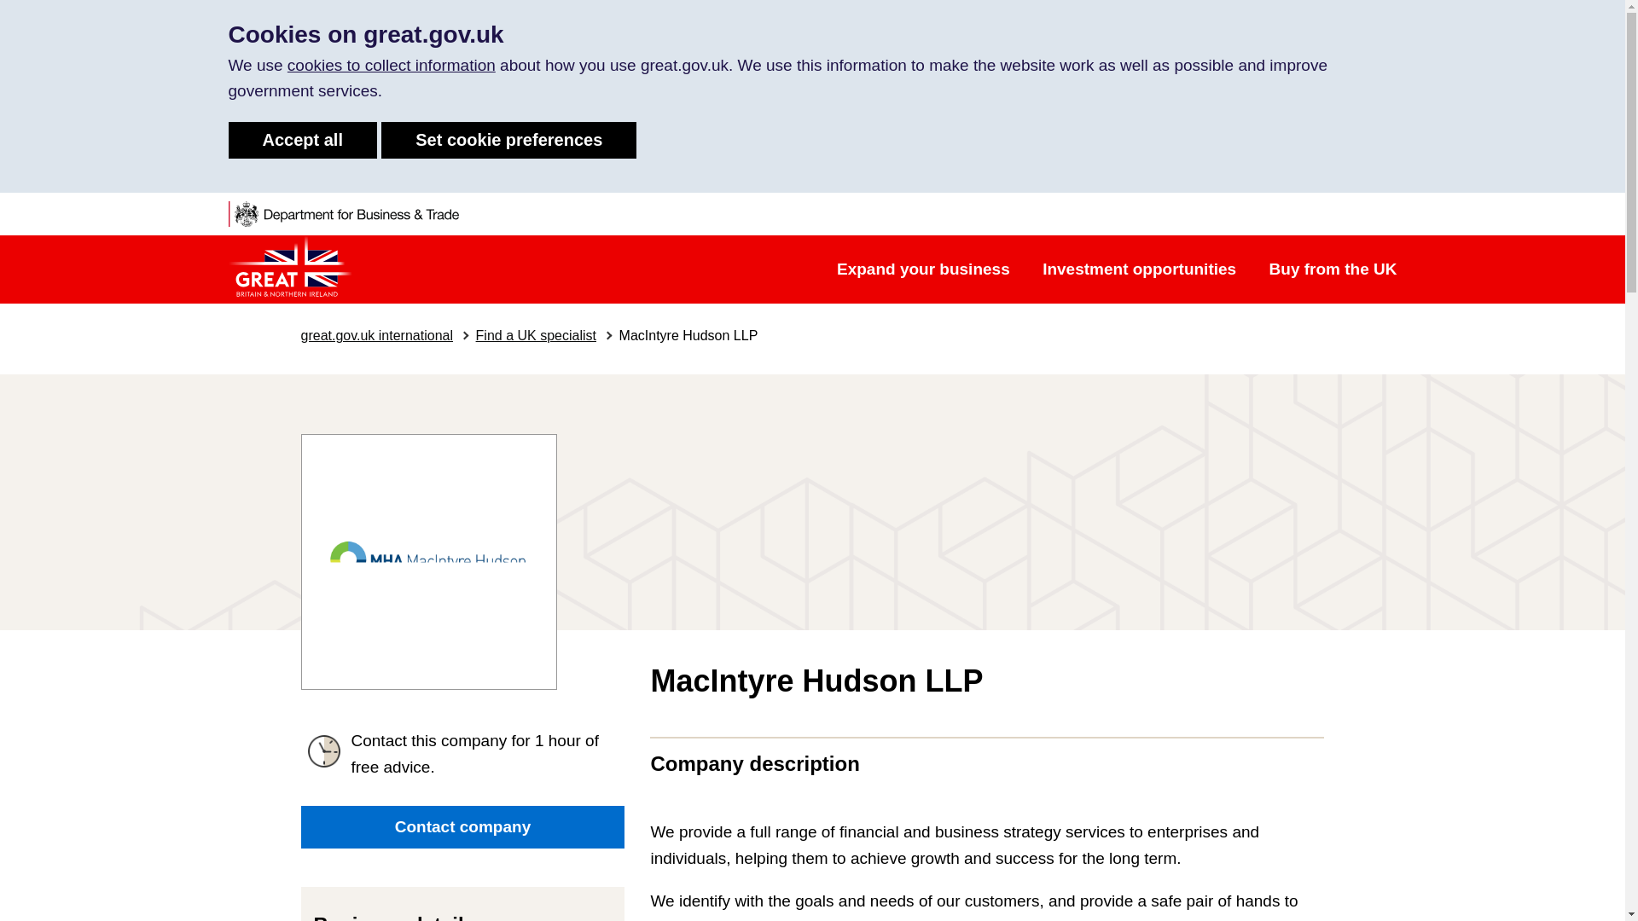  I want to click on great.gov.uk international, so click(375, 334).